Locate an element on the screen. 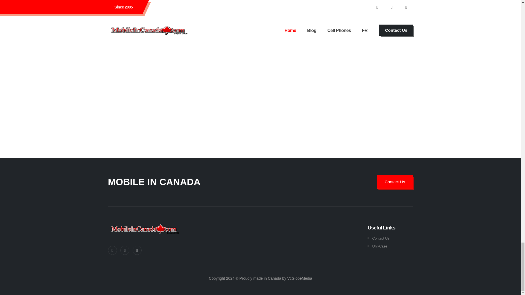 This screenshot has height=295, width=525. Twitter is located at coordinates (125, 250).